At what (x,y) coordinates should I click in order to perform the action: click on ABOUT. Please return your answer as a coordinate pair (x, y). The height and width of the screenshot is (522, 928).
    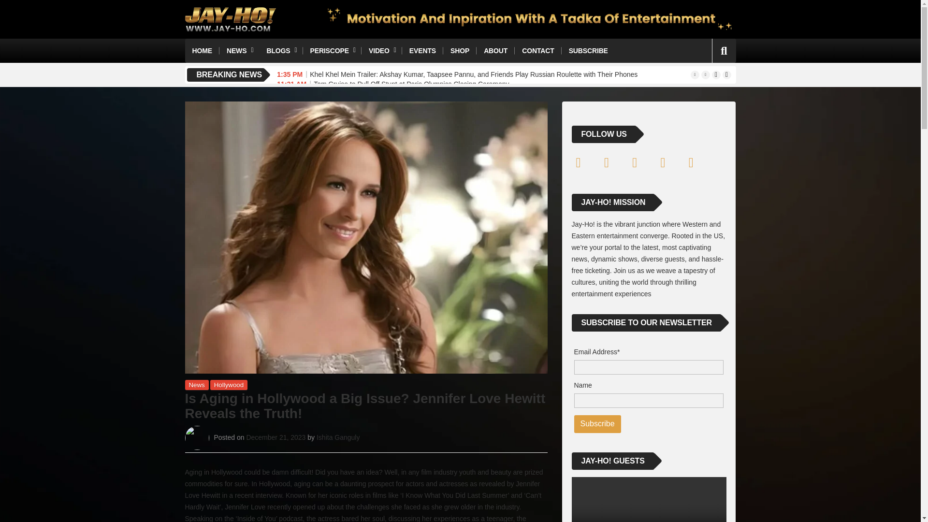
    Looking at the image, I should click on (496, 50).